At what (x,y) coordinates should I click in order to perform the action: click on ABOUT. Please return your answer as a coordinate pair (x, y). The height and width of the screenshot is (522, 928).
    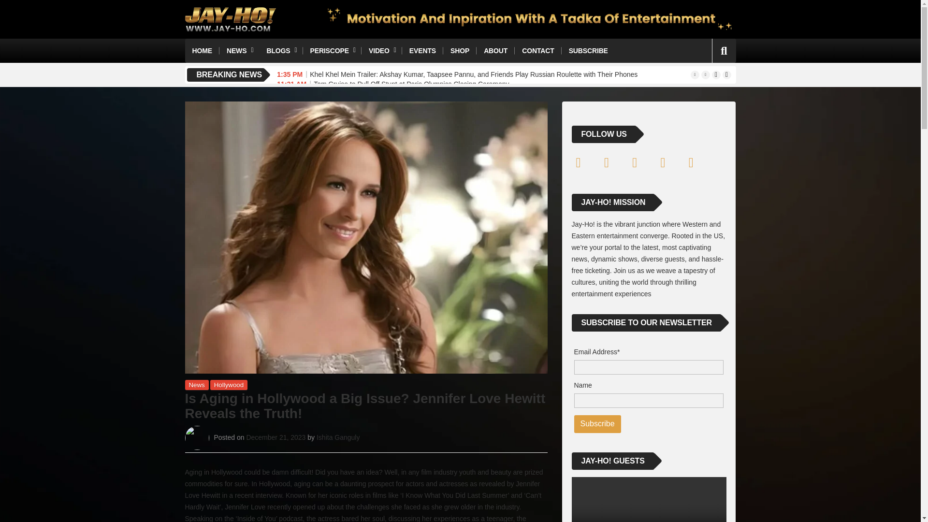
    Looking at the image, I should click on (496, 50).